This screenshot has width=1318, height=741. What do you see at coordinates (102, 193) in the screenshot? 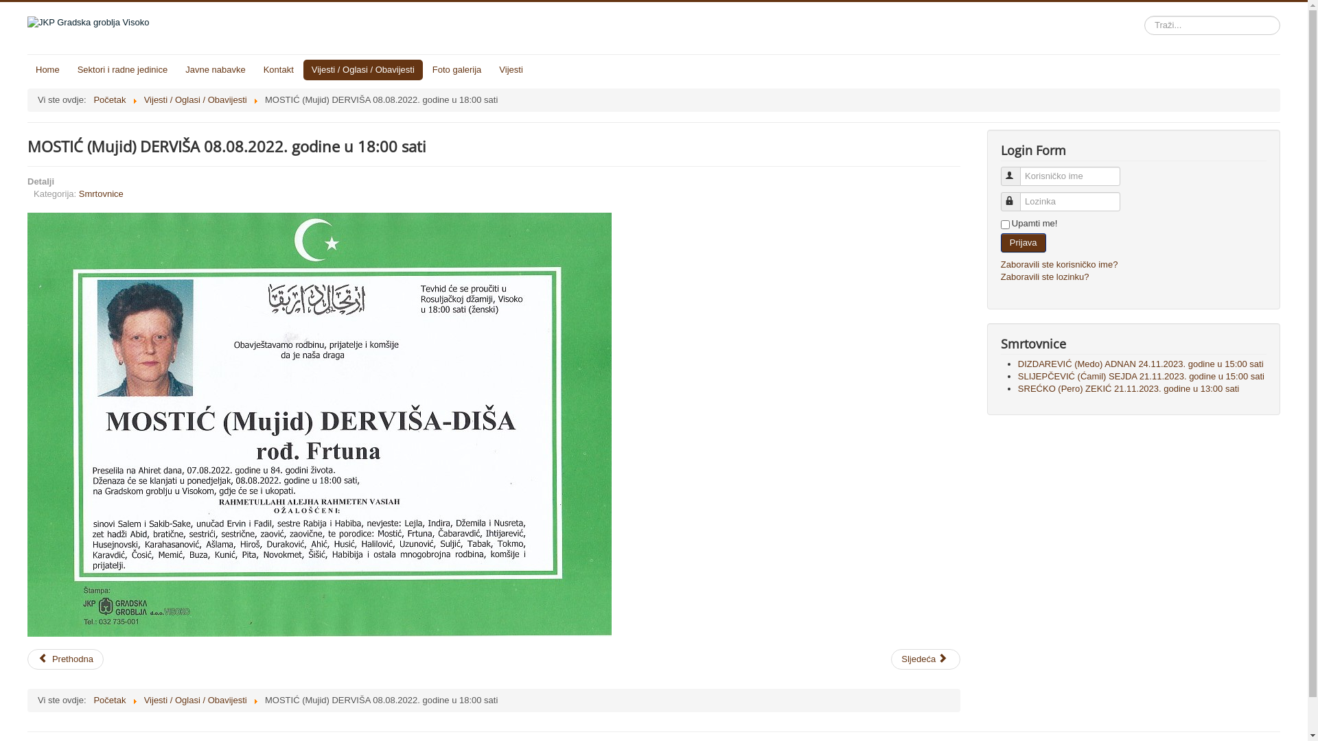
I see `Smrtovnice` at bounding box center [102, 193].